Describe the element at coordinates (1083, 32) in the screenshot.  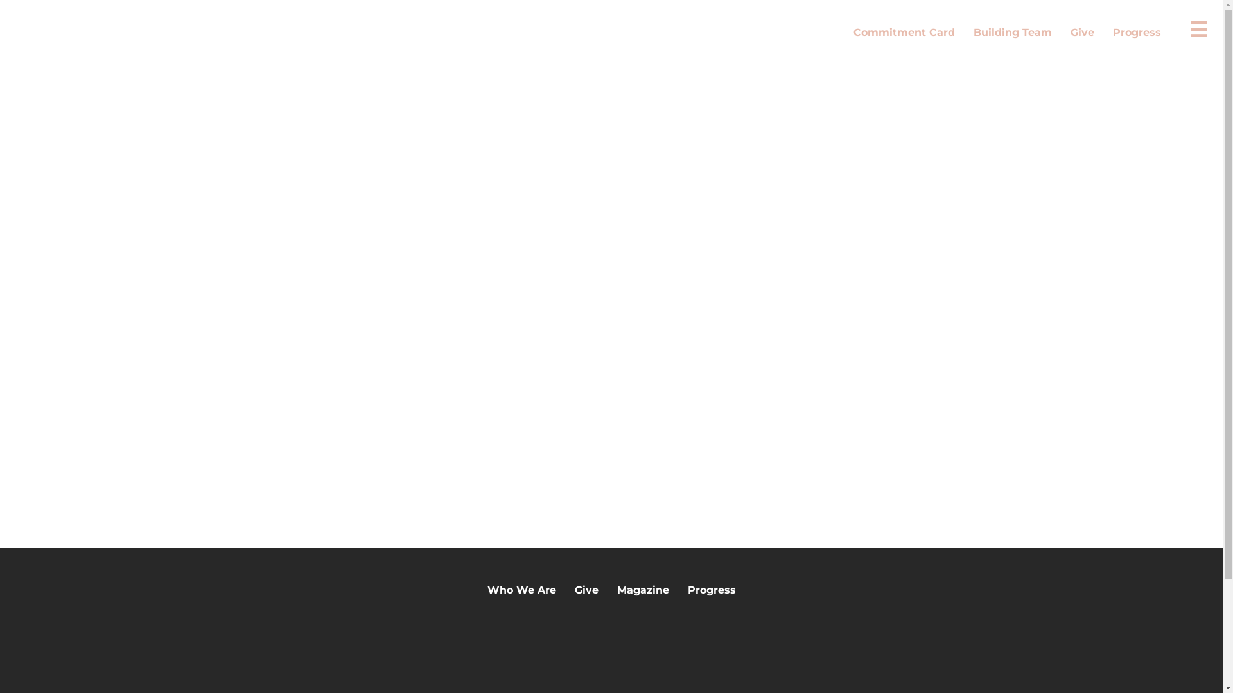
I see `Give` at that location.